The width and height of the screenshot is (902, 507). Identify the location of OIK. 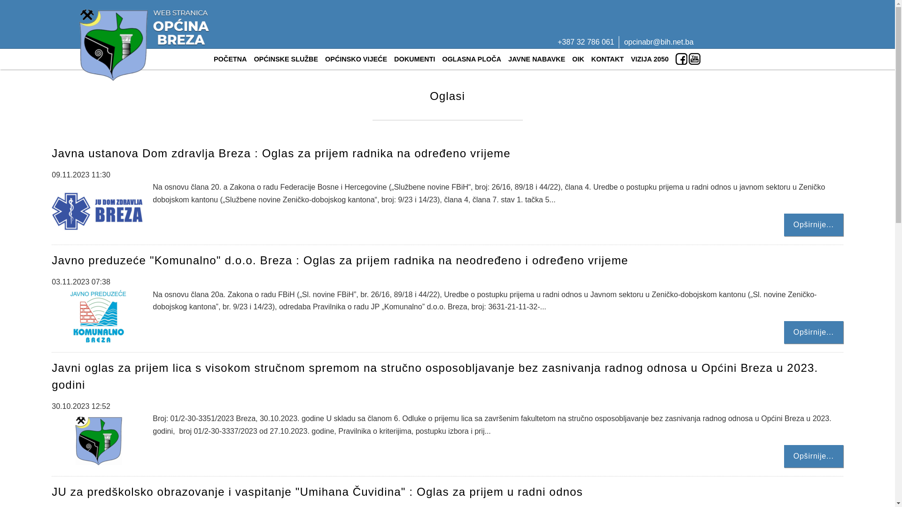
(578, 59).